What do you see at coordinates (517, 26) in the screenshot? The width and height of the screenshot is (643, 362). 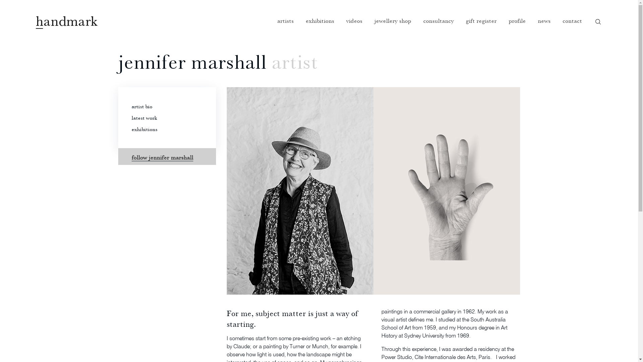 I see `profile` at bounding box center [517, 26].